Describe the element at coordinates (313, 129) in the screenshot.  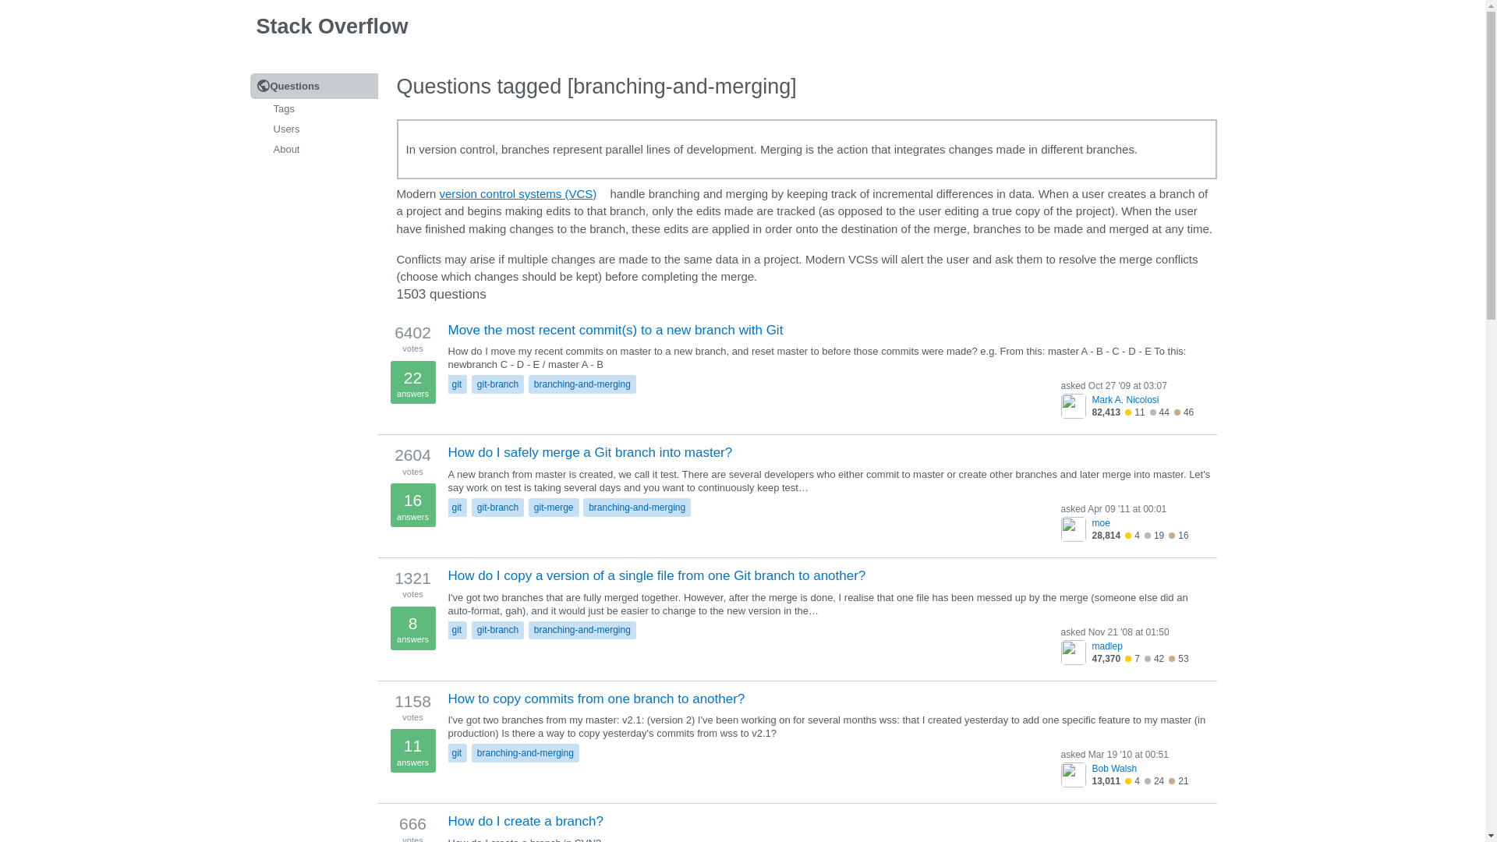
I see `Users` at that location.